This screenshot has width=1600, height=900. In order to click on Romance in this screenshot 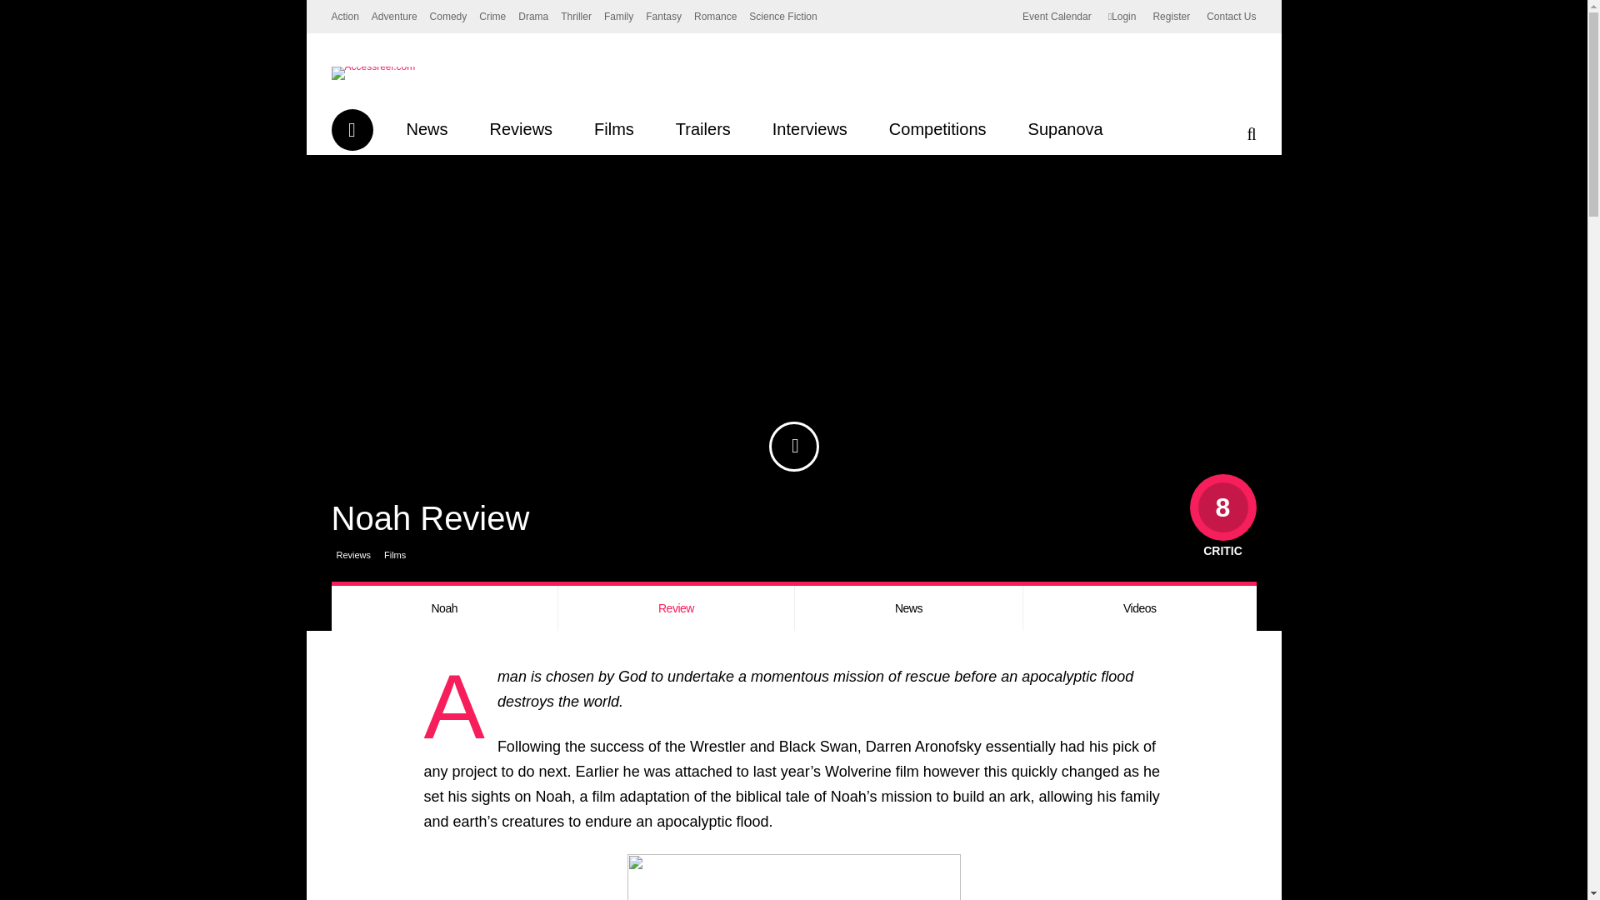, I will do `click(715, 17)`.